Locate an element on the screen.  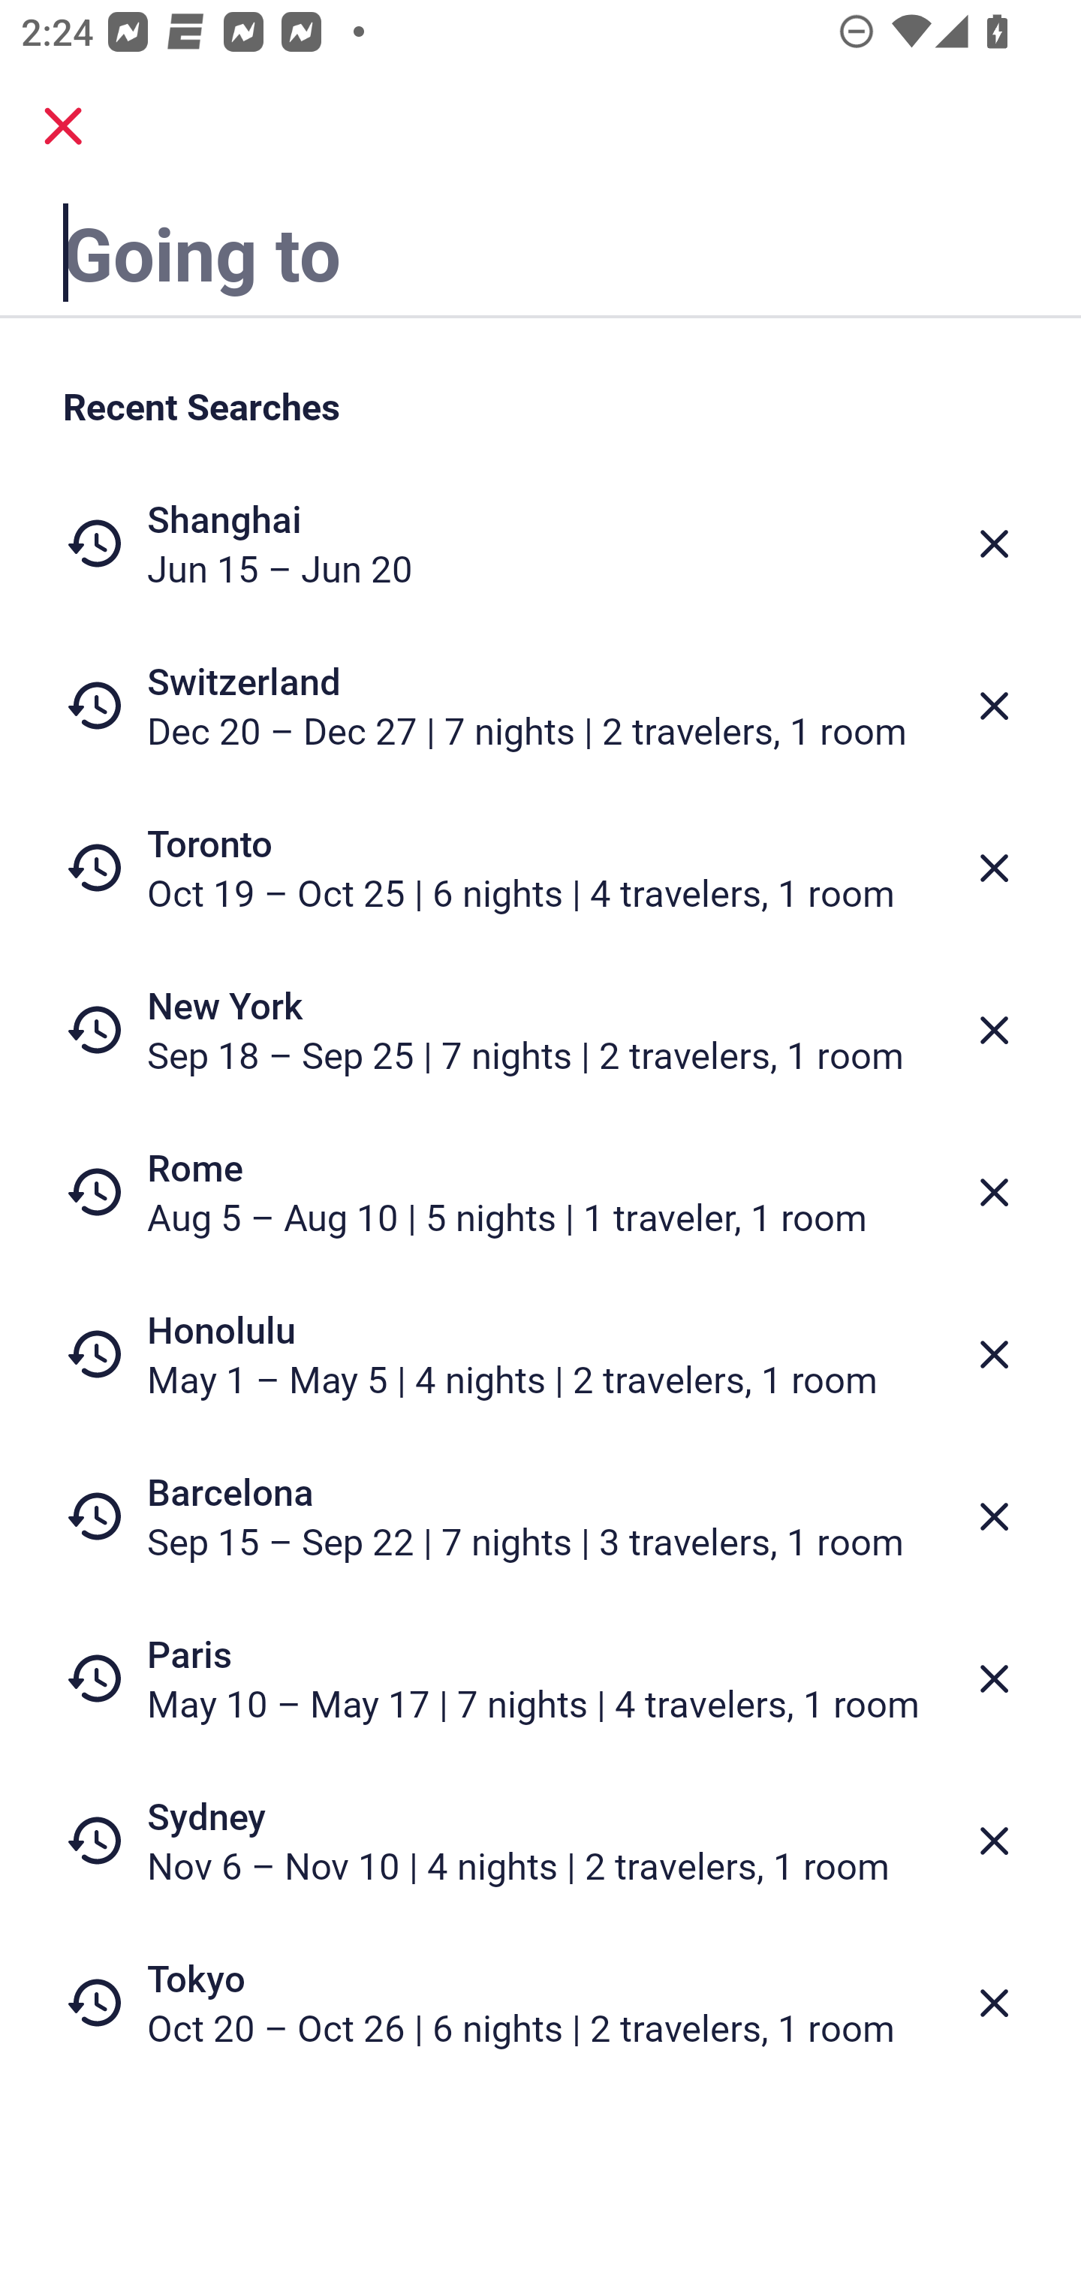
Delete from recent searches is located at coordinates (994, 1354).